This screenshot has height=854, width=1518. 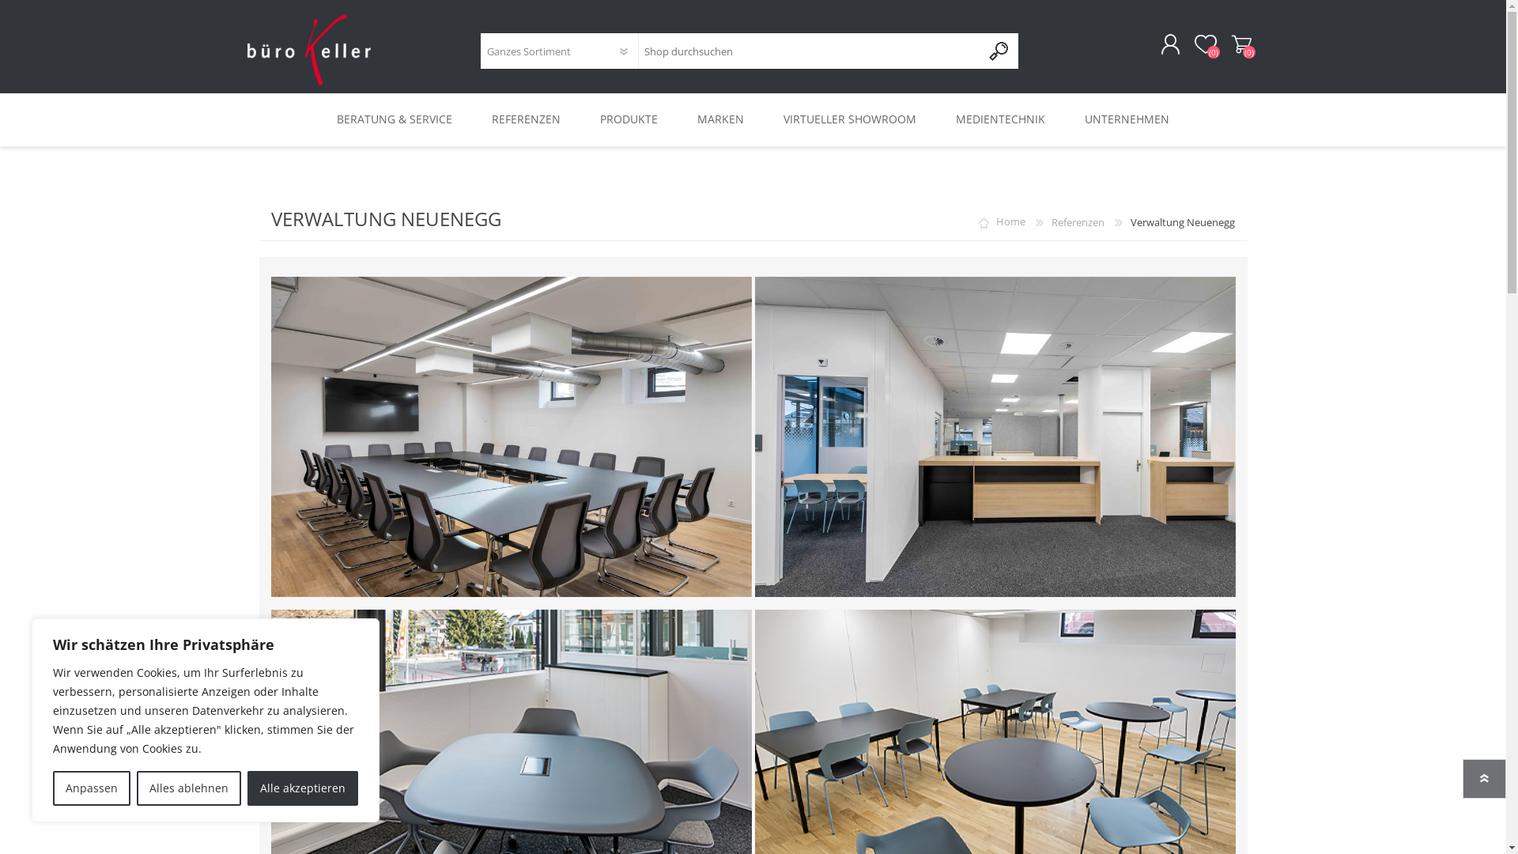 What do you see at coordinates (303, 788) in the screenshot?
I see `Alle akzeptieren` at bounding box center [303, 788].